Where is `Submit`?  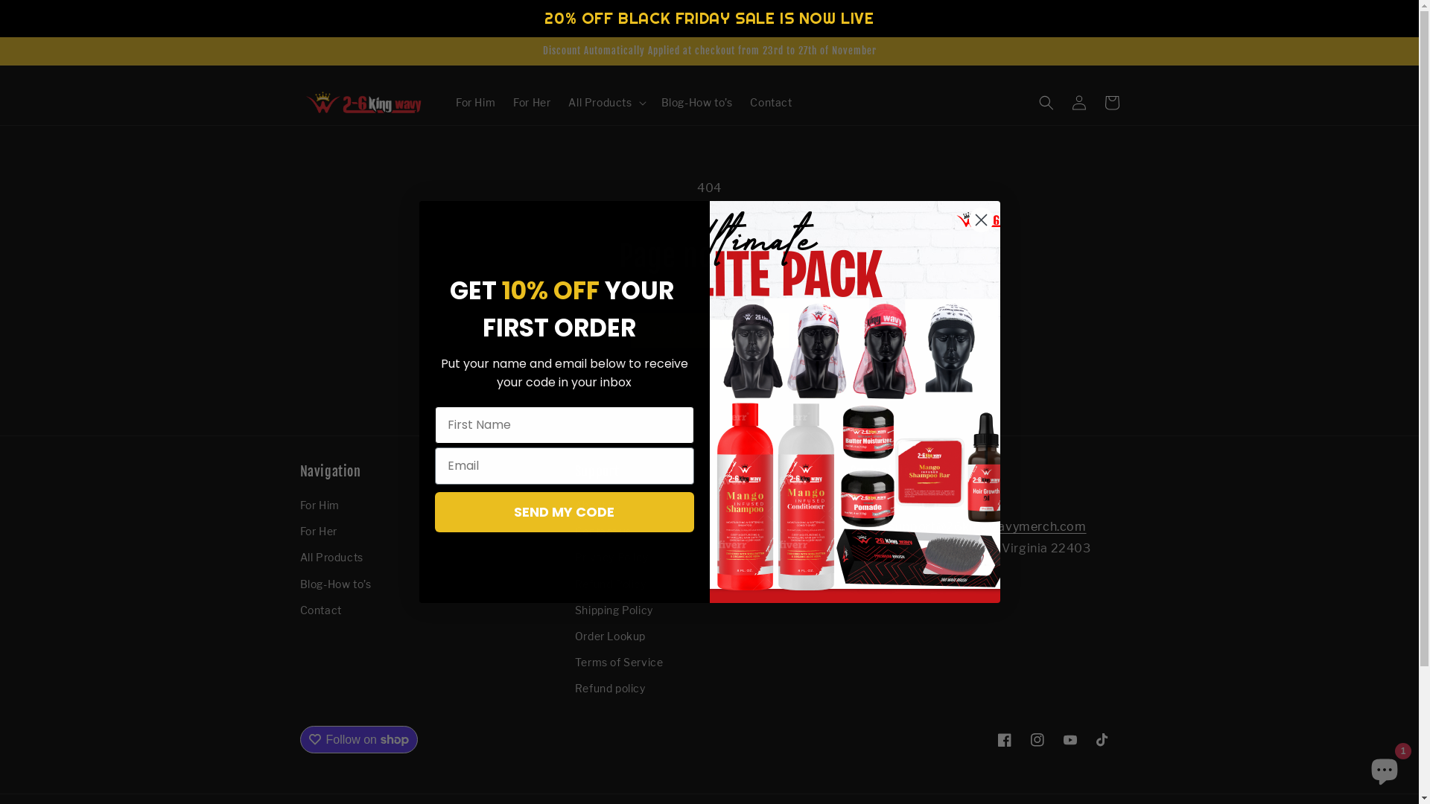 Submit is located at coordinates (21, 7).